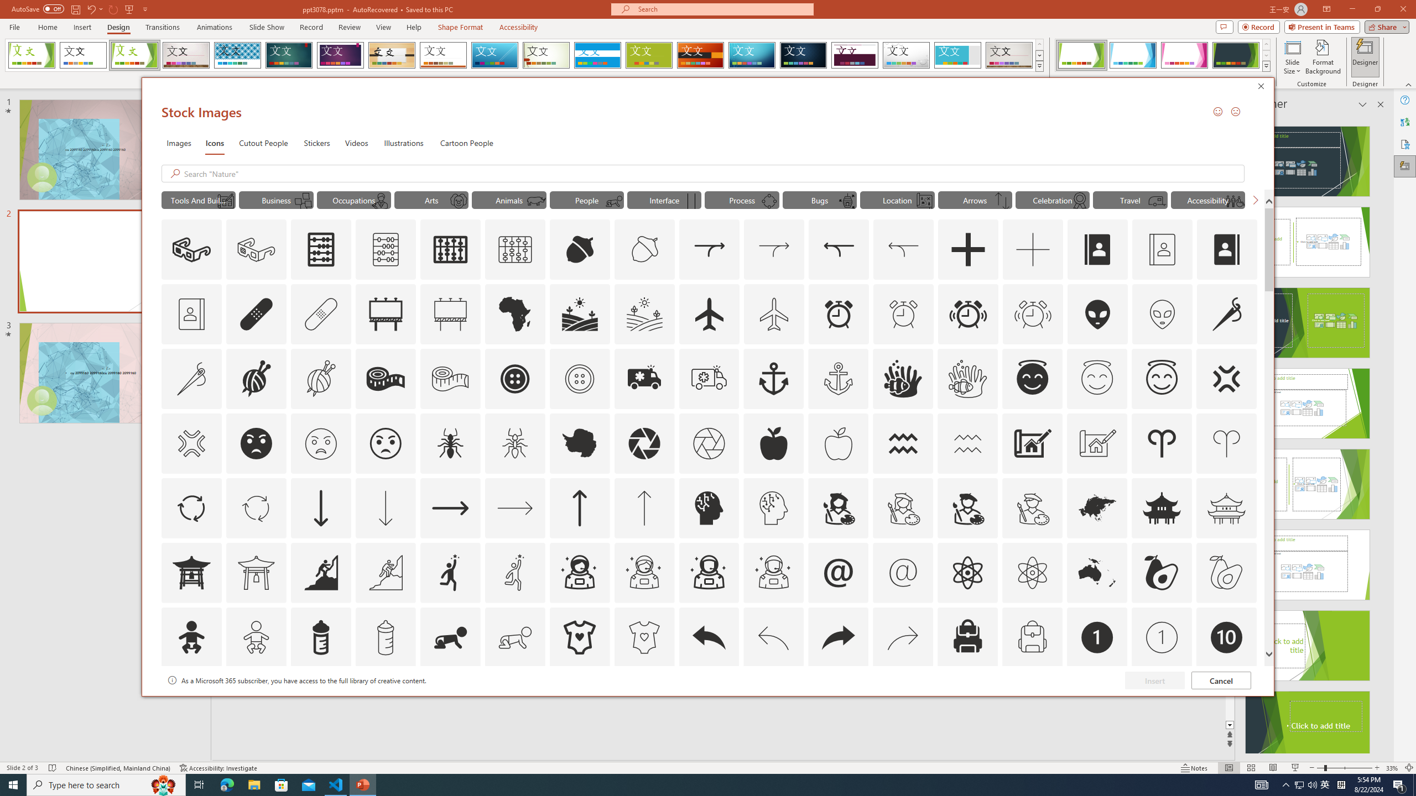 Image resolution: width=1416 pixels, height=796 pixels. Describe the element at coordinates (1226, 443) in the screenshot. I see `AutomationID: Icons_Aries_M` at that location.